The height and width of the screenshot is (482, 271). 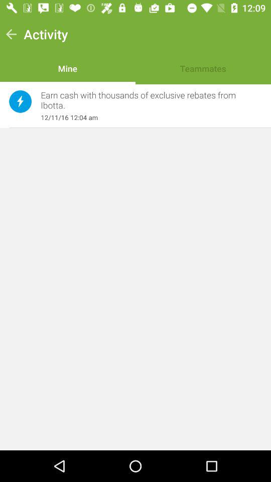 What do you see at coordinates (46, 34) in the screenshot?
I see `jump to the activity item` at bounding box center [46, 34].